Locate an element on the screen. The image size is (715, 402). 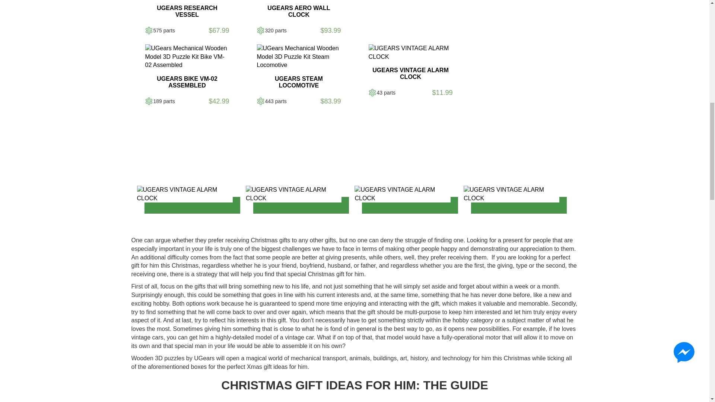
UGEARS VINTAGE ALARM CLOCK is located at coordinates (185, 194).